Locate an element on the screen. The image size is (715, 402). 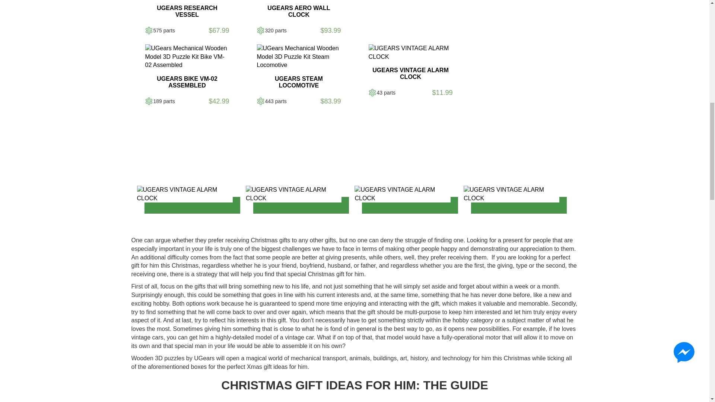
UGEARS VINTAGE ALARM CLOCK is located at coordinates (185, 194).